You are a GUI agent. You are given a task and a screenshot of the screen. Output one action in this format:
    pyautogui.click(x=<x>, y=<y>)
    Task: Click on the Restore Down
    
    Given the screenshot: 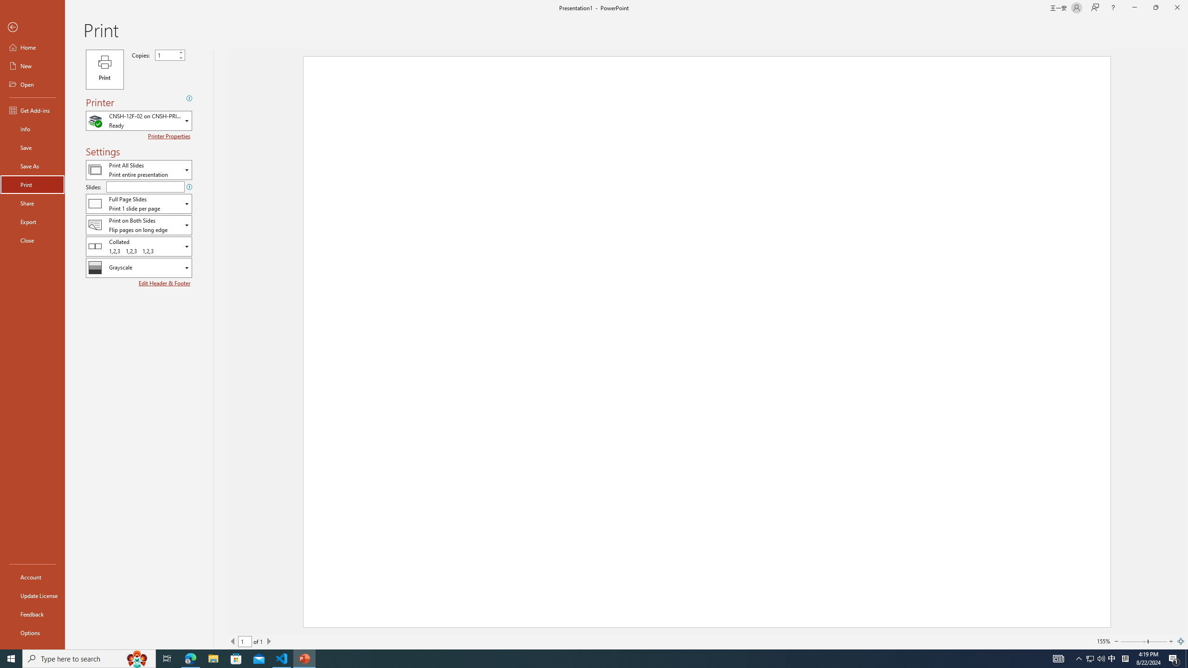 What is the action you would take?
    pyautogui.click(x=1156, y=8)
    